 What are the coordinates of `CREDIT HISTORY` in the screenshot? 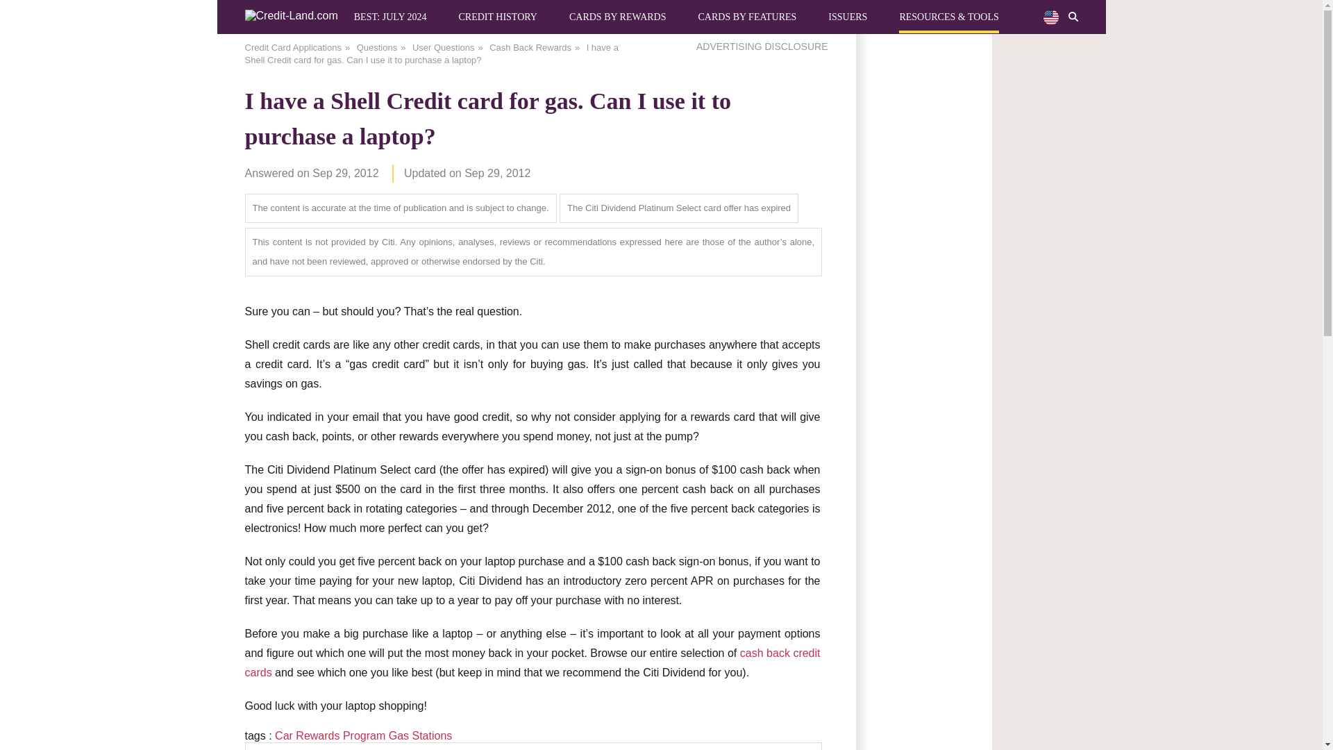 It's located at (497, 17).